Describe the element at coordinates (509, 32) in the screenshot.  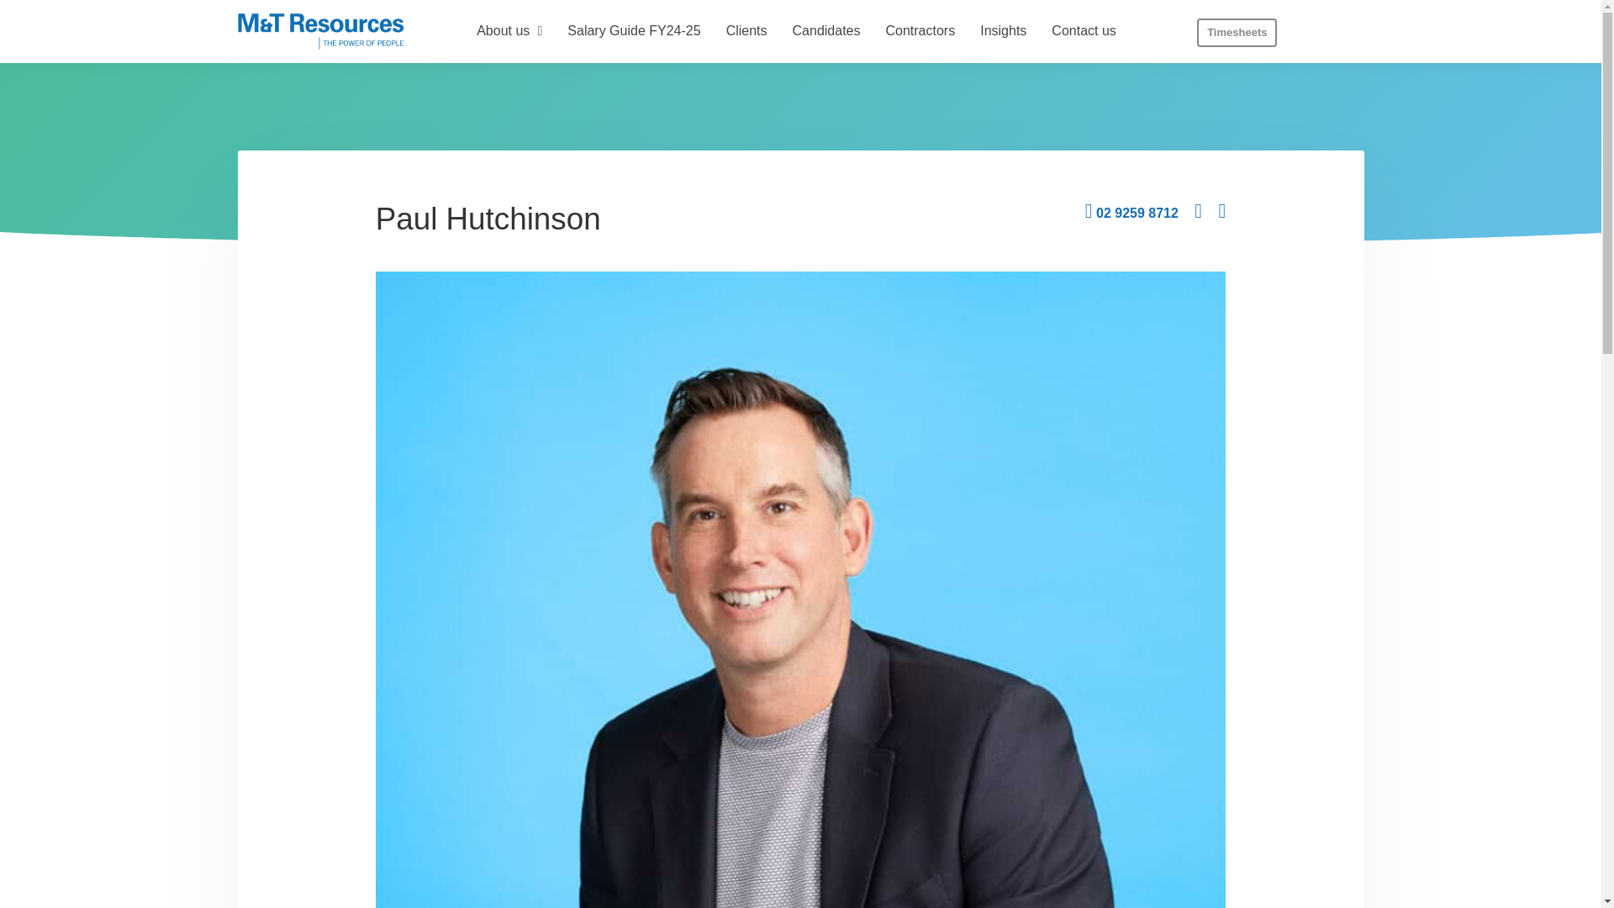
I see `About us` at that location.